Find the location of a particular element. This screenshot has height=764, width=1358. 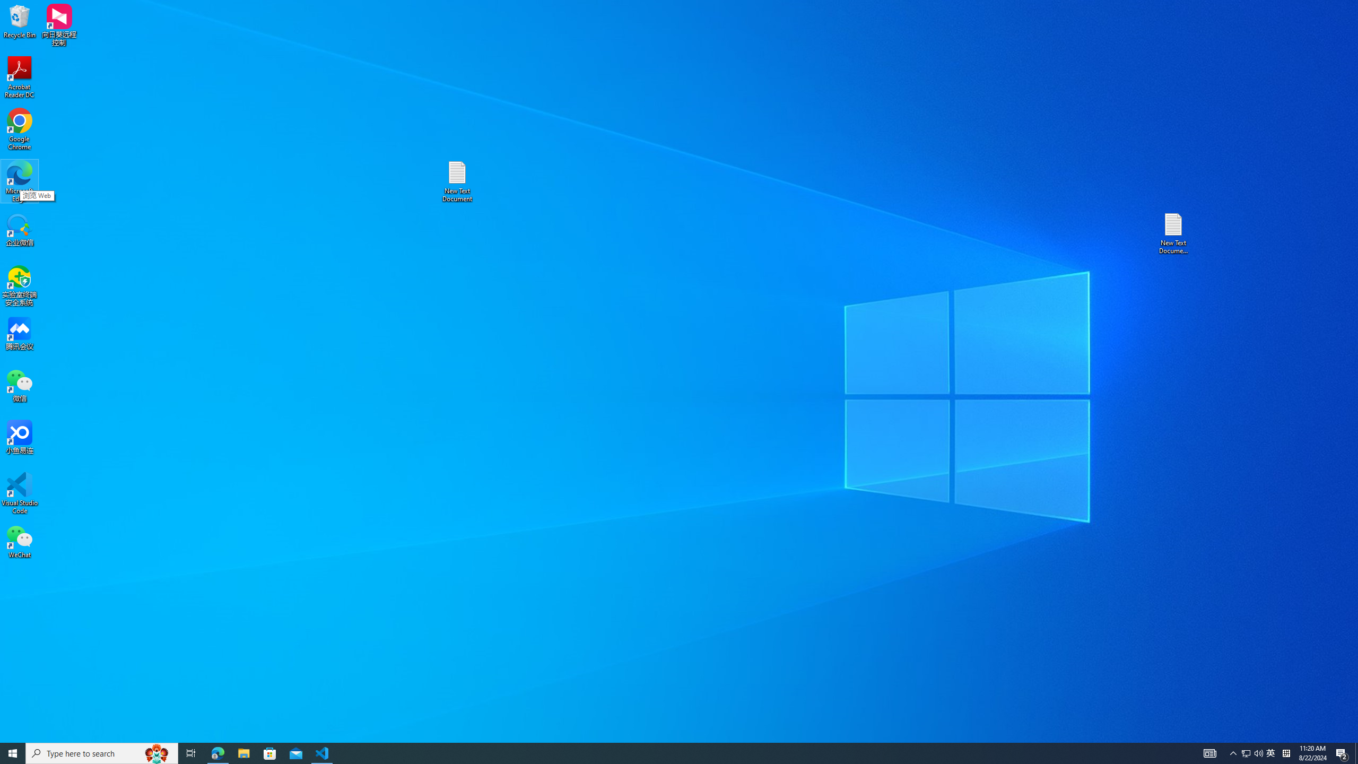

Running applications is located at coordinates (660, 753).